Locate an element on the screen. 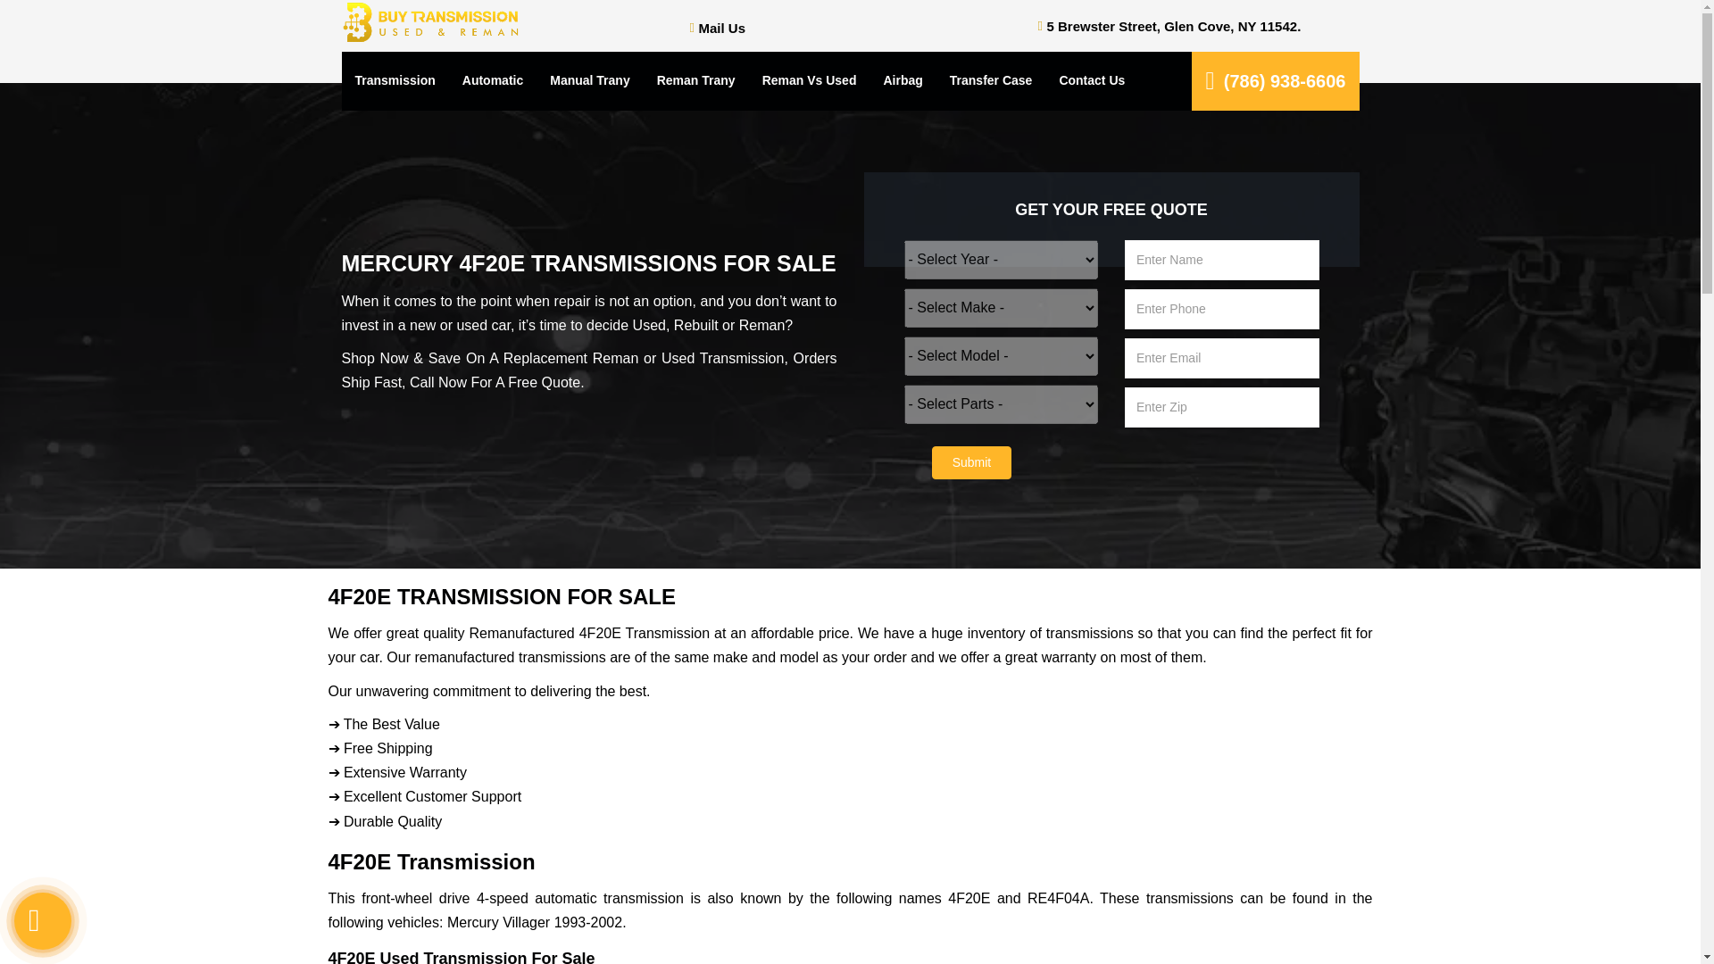 This screenshot has height=964, width=1714. Reman Vs Used is located at coordinates (810, 81).